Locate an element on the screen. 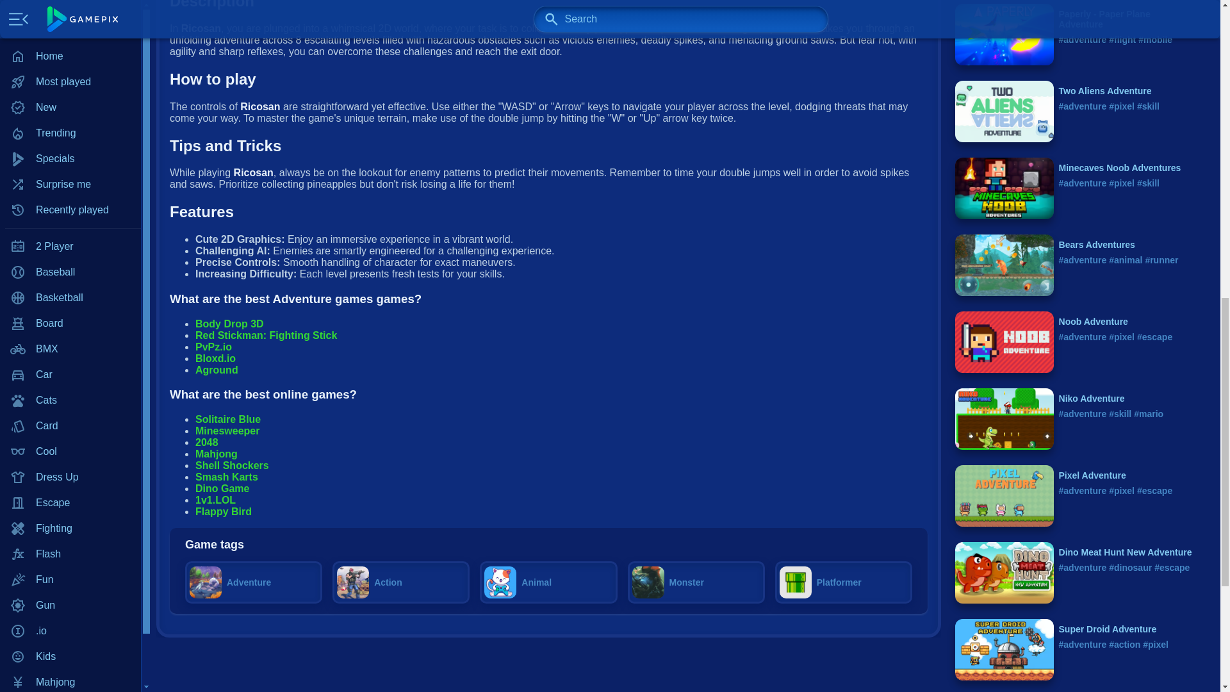  Snake is located at coordinates (70, 221).